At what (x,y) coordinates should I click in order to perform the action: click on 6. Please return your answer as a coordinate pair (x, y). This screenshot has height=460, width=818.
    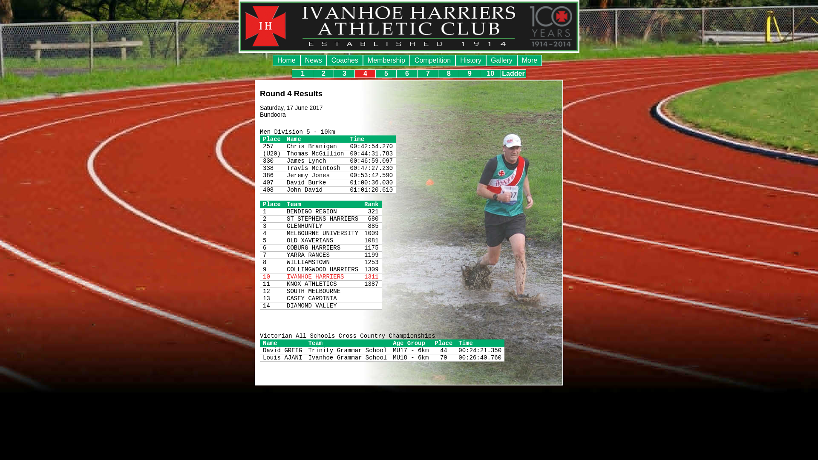
    Looking at the image, I should click on (407, 74).